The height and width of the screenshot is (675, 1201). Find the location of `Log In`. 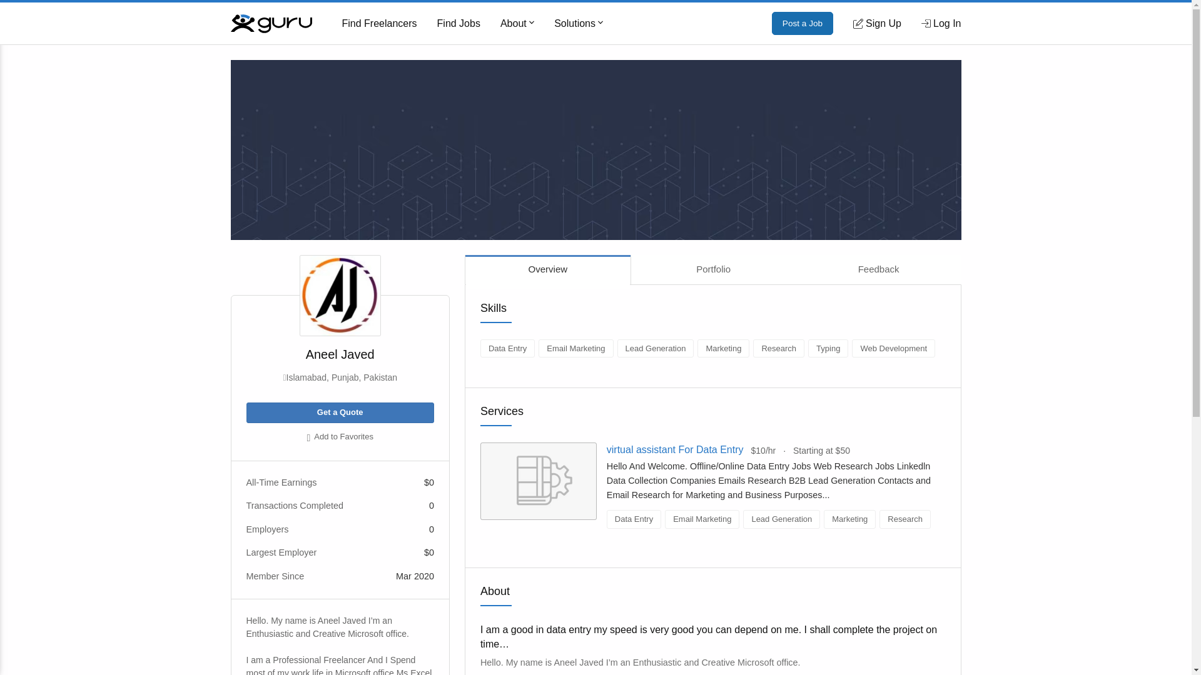

Log In is located at coordinates (941, 23).